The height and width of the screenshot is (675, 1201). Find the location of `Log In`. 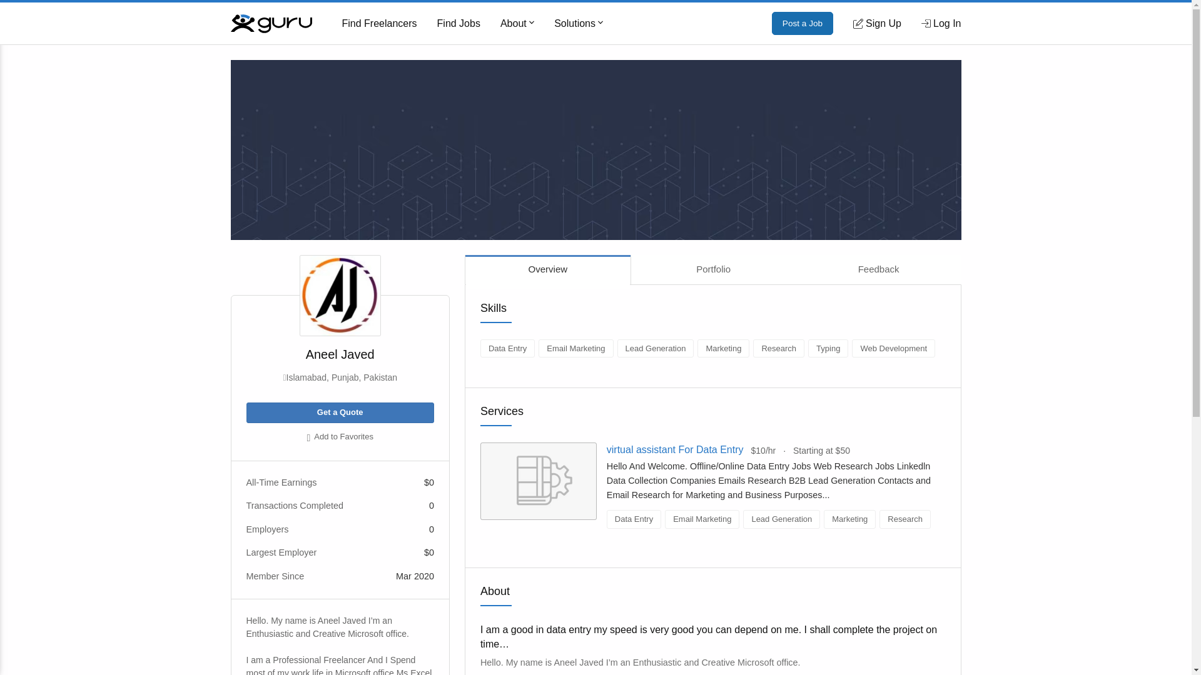

Log In is located at coordinates (941, 23).